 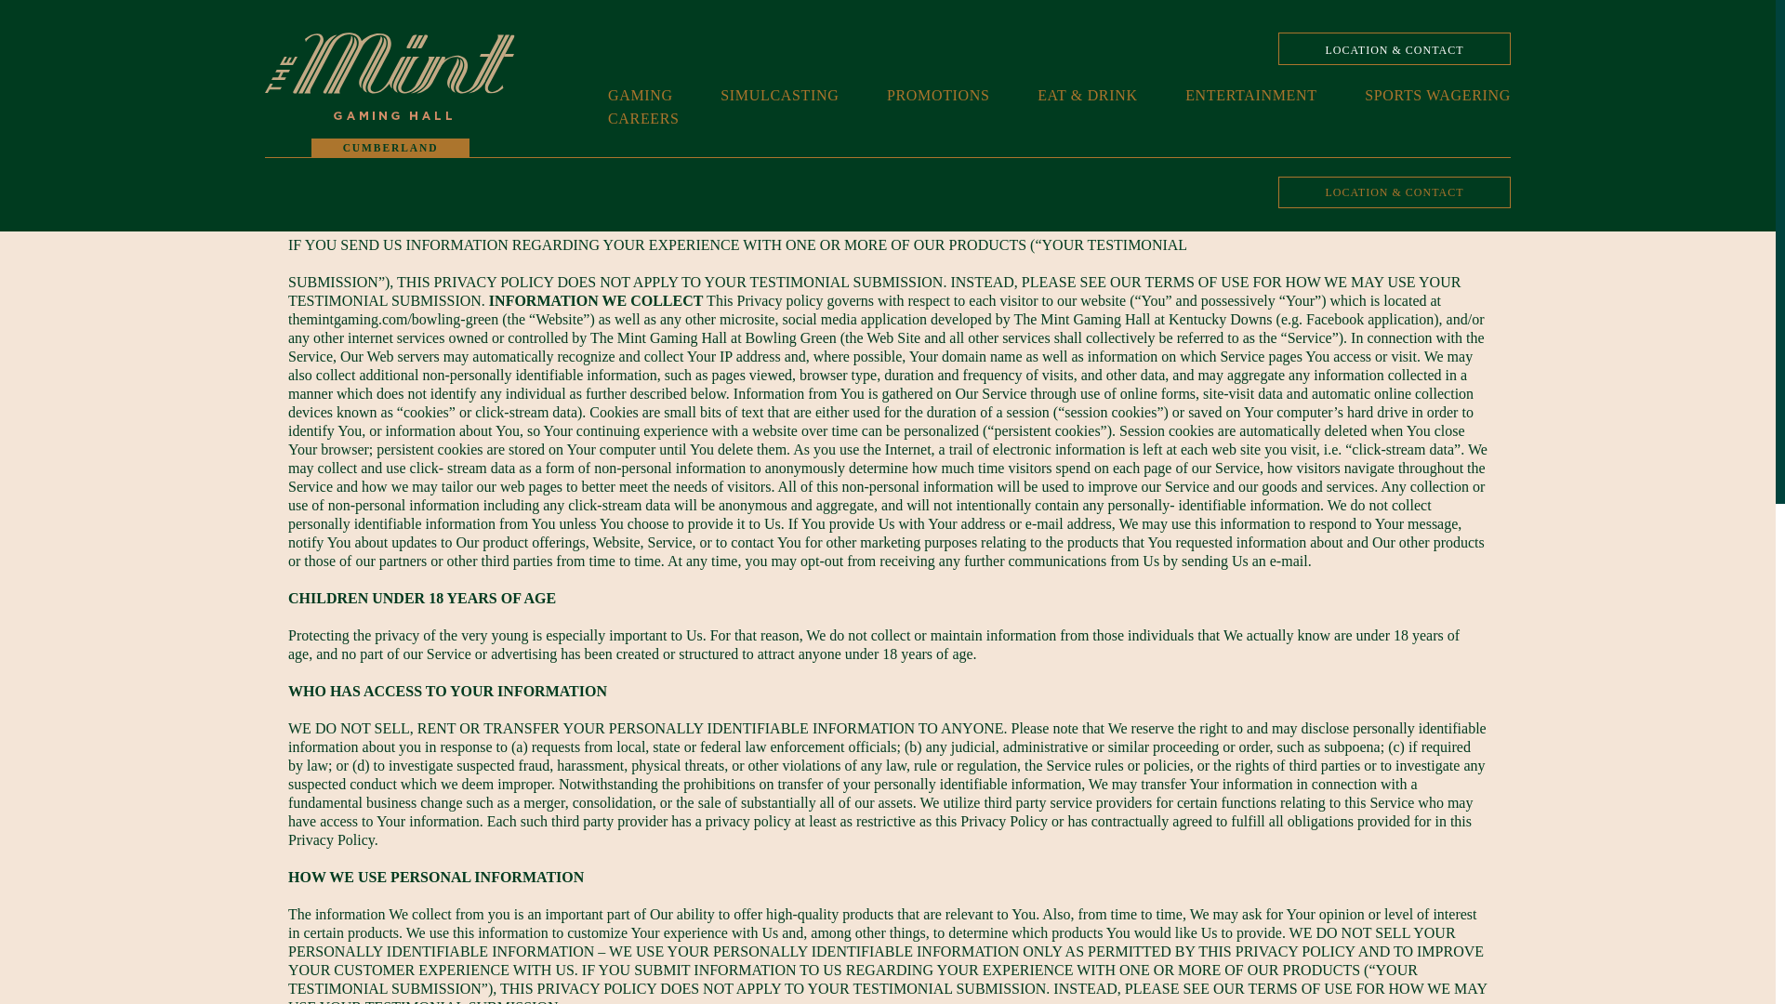 I want to click on CAREERS, so click(x=643, y=121).